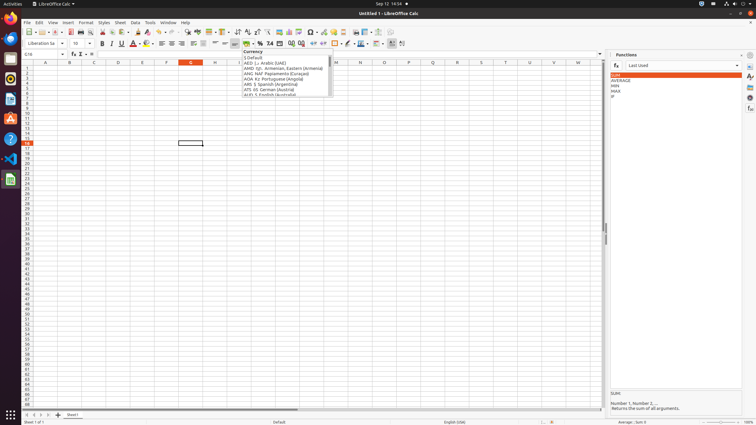 The image size is (756, 425). I want to click on X1, so click(596, 68).